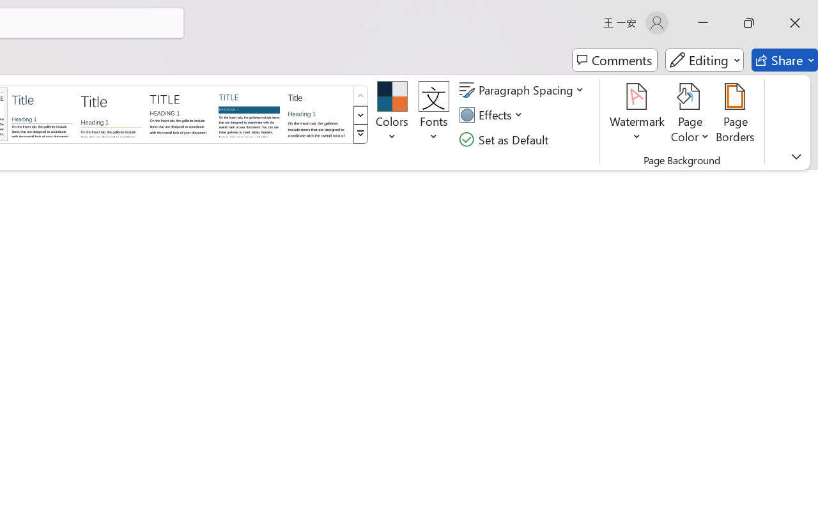 The height and width of the screenshot is (511, 818). I want to click on Word, so click(318, 114).